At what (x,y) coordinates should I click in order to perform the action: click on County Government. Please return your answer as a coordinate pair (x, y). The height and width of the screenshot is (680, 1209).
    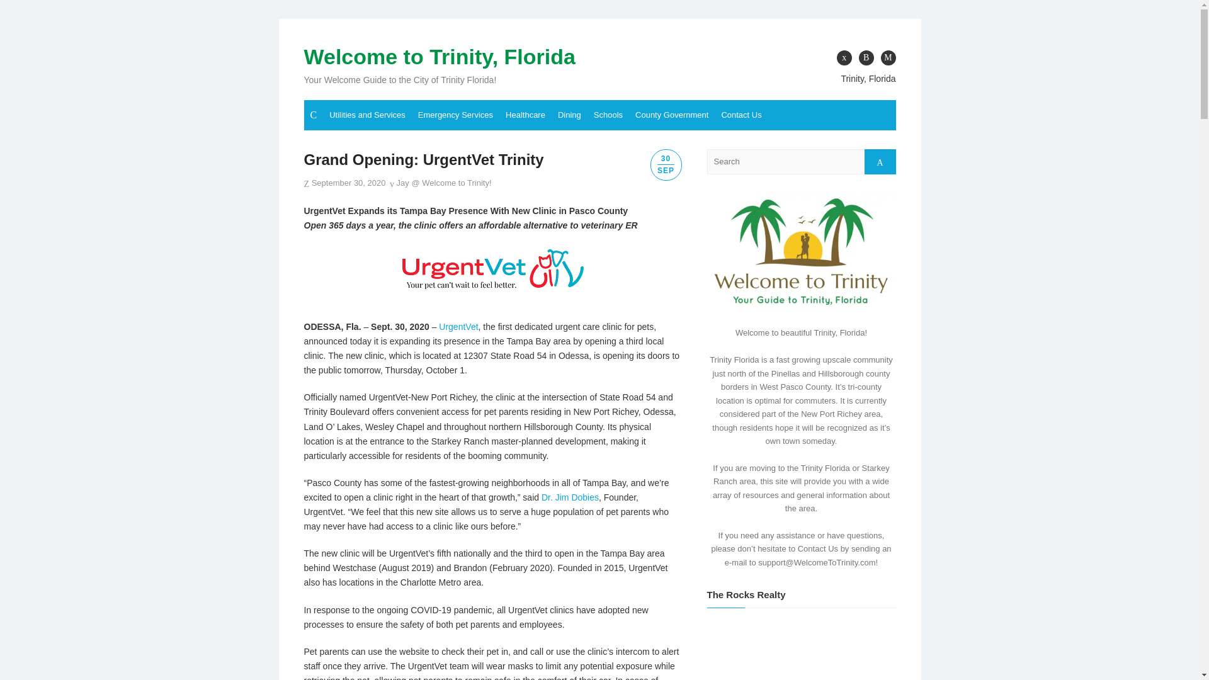
    Looking at the image, I should click on (671, 115).